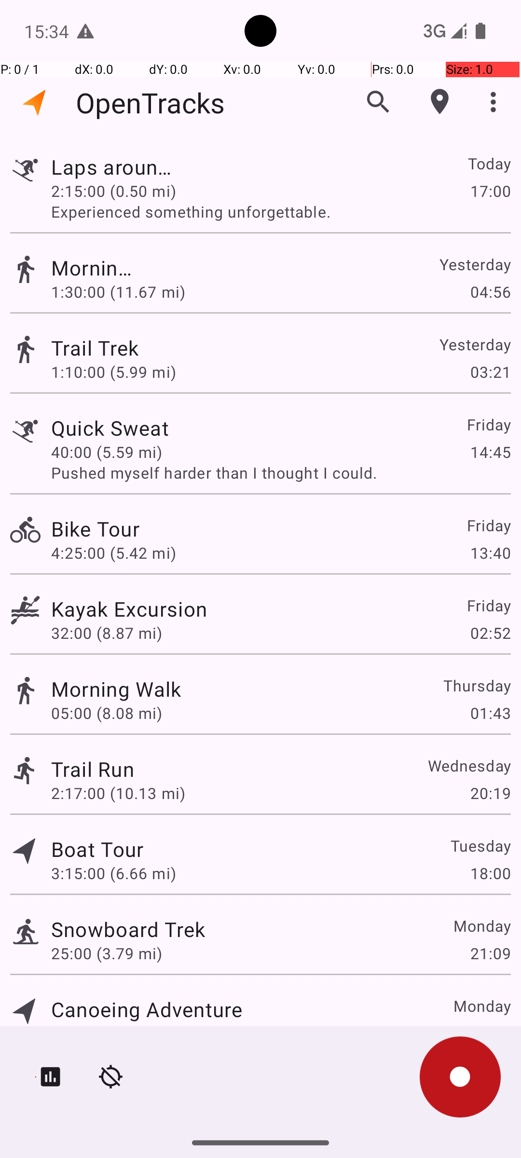 This screenshot has height=1158, width=521. Describe the element at coordinates (490, 452) in the screenshot. I see `14:45` at that location.